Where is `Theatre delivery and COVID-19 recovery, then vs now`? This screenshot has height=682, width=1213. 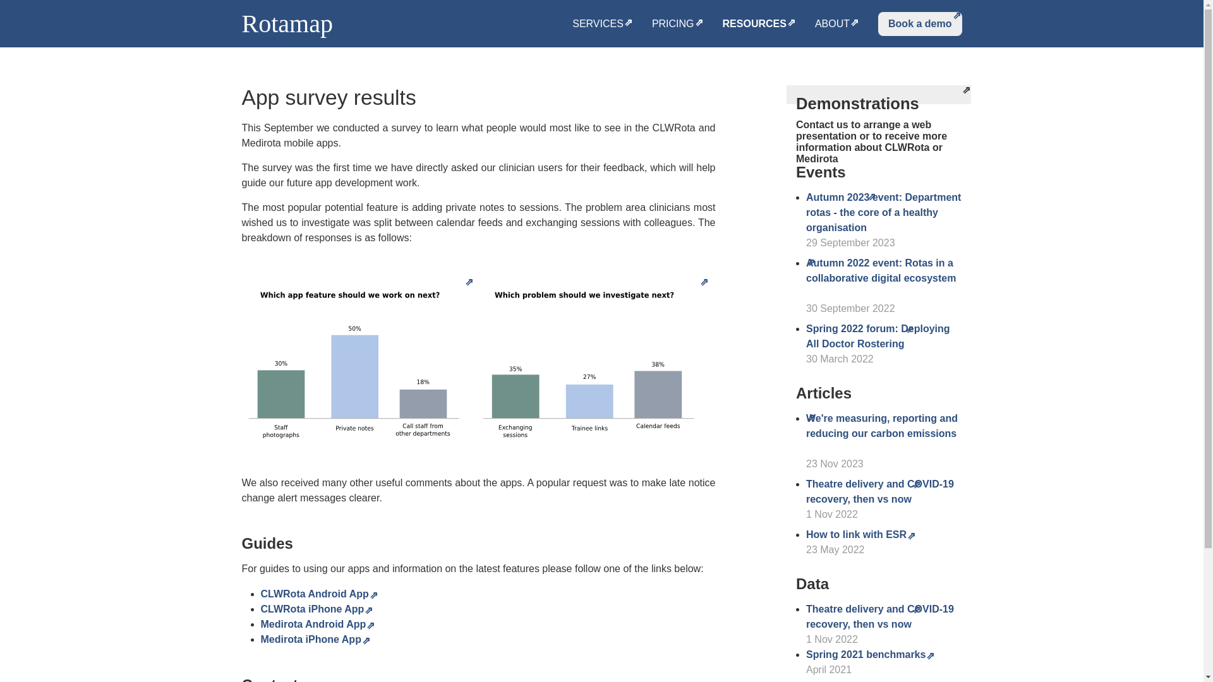 Theatre delivery and COVID-19 recovery, then vs now is located at coordinates (879, 616).